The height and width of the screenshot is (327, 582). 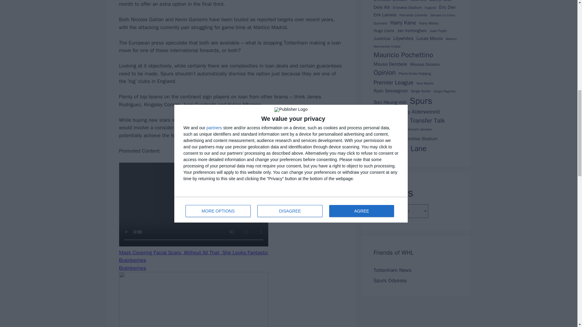 I want to click on Emirates Stadium, so click(x=407, y=7).